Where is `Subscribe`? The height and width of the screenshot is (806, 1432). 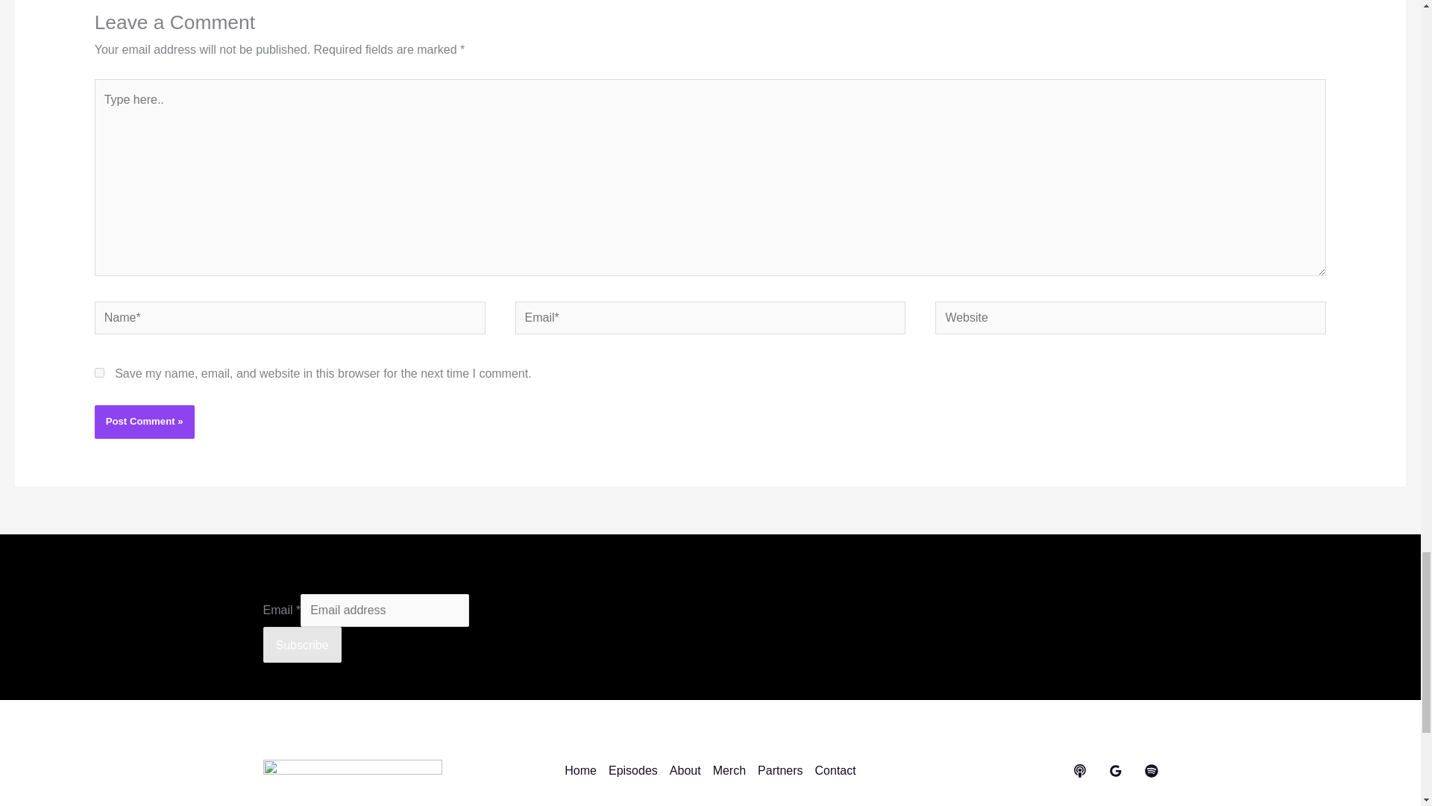
Subscribe is located at coordinates (301, 645).